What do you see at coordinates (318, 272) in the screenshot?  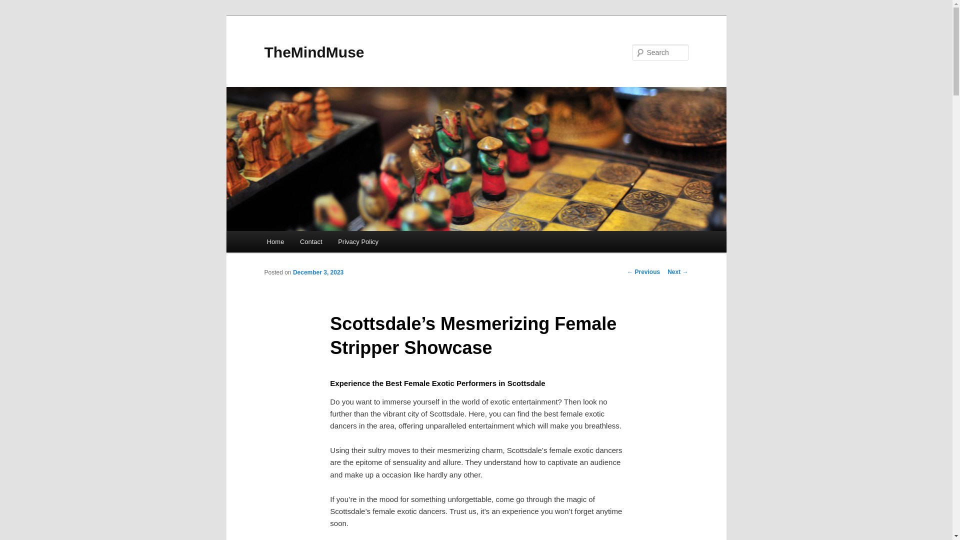 I see `December 3, 2023` at bounding box center [318, 272].